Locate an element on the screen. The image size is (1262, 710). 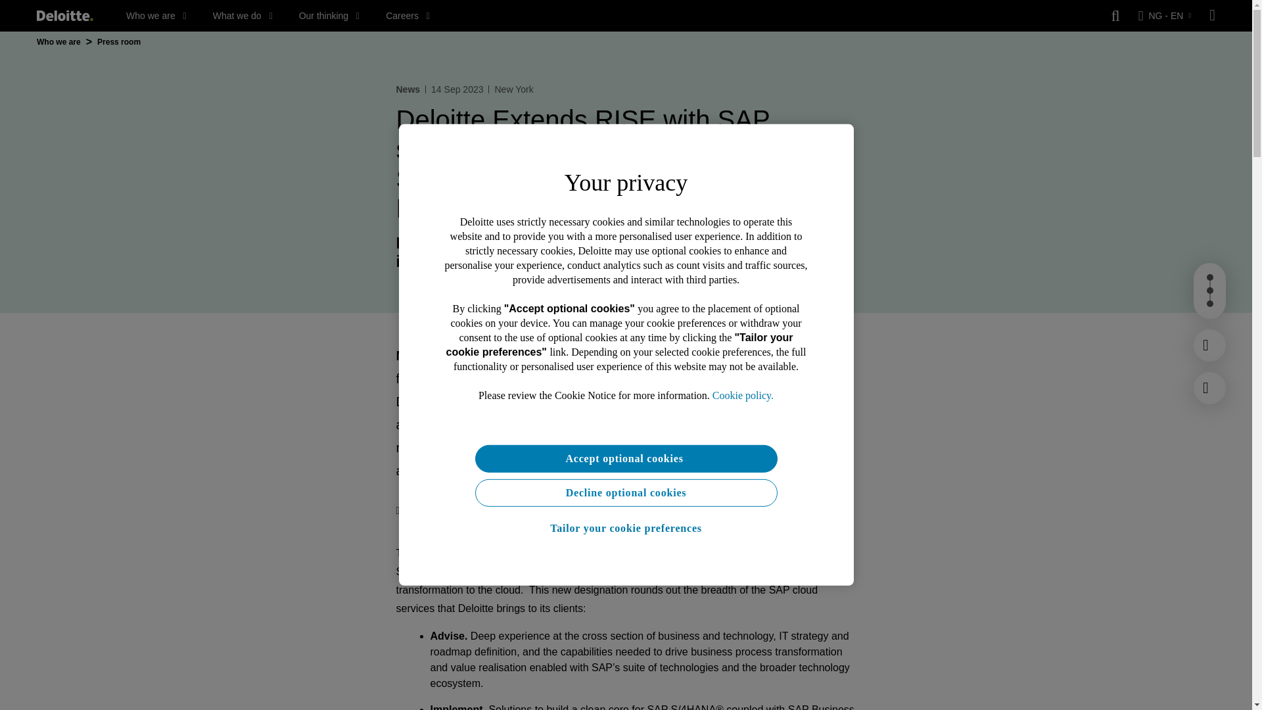
share via... is located at coordinates (536, 510).